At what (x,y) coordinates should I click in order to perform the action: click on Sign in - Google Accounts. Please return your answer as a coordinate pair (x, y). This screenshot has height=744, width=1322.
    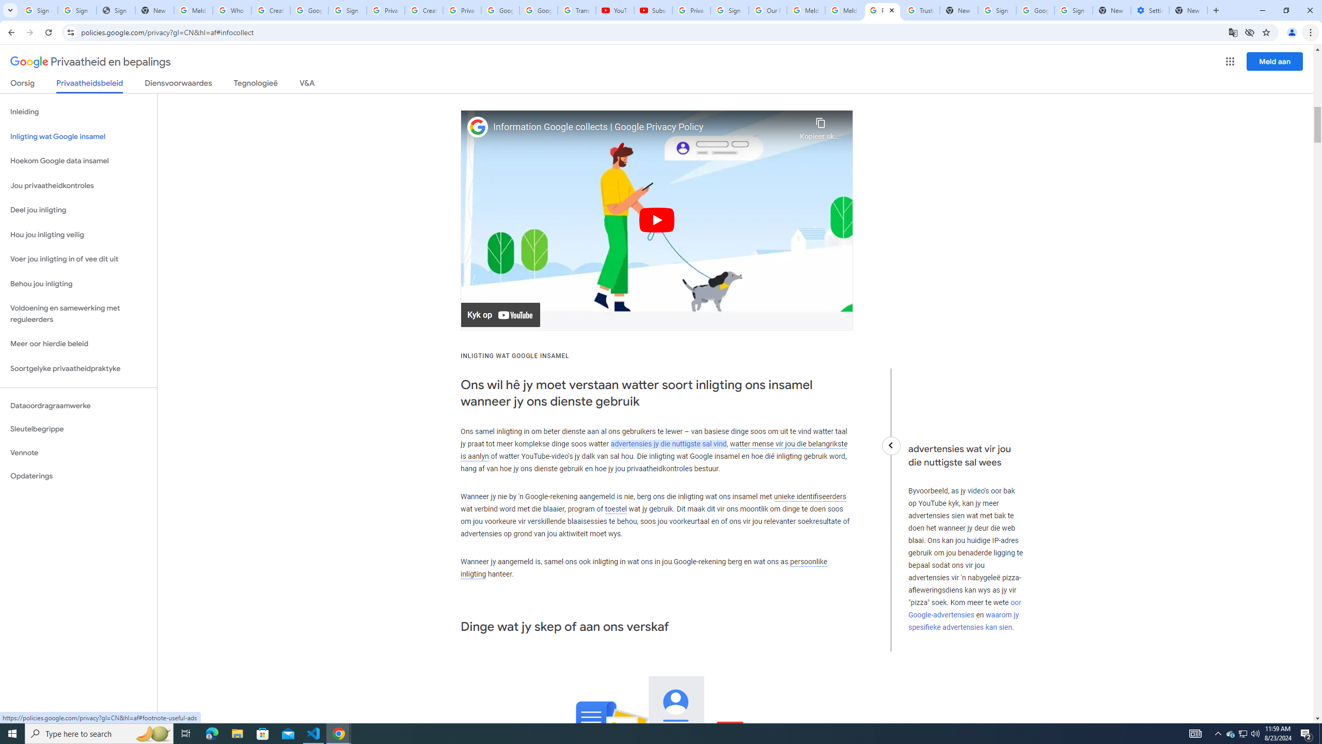
    Looking at the image, I should click on (1073, 10).